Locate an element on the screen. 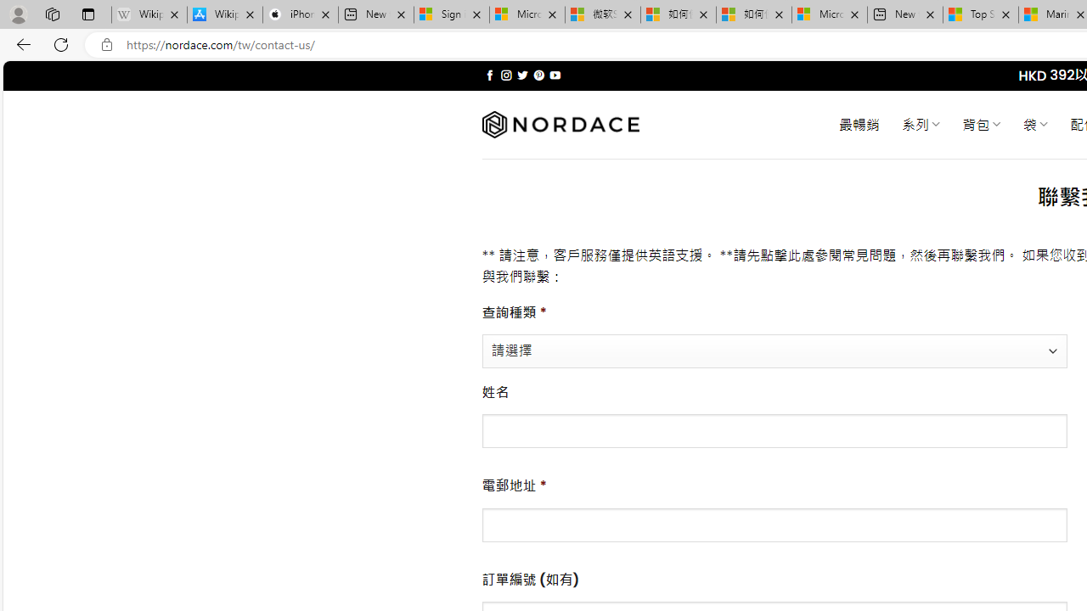  Follow on Instagram is located at coordinates (506, 75).